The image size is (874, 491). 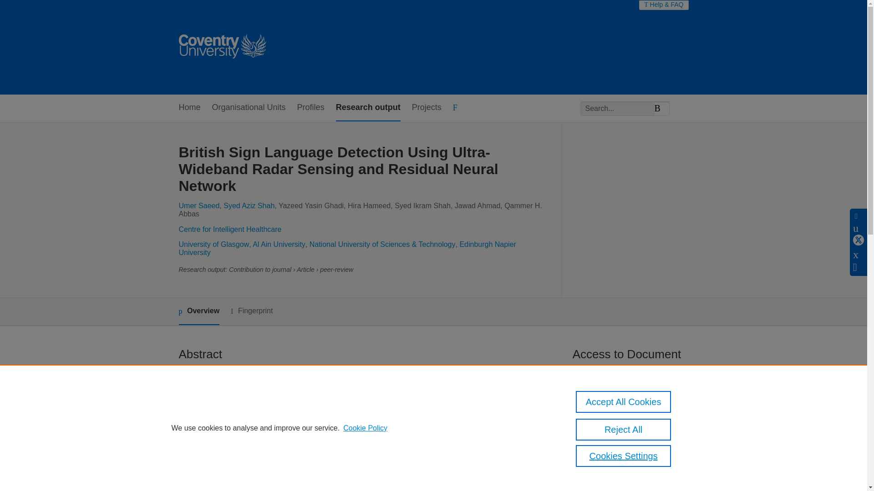 What do you see at coordinates (198, 311) in the screenshot?
I see `Overview` at bounding box center [198, 311].